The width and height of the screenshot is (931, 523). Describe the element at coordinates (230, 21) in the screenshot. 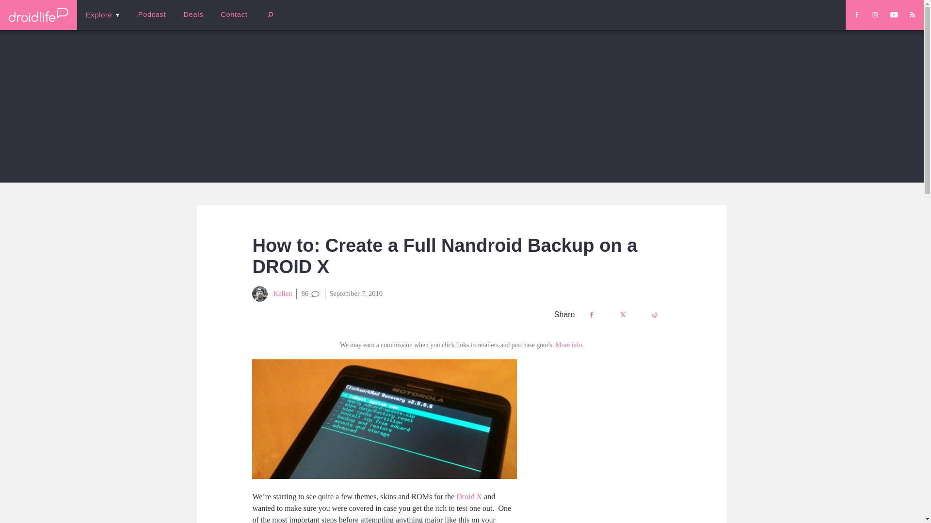

I see `Beginners' Guide` at that location.